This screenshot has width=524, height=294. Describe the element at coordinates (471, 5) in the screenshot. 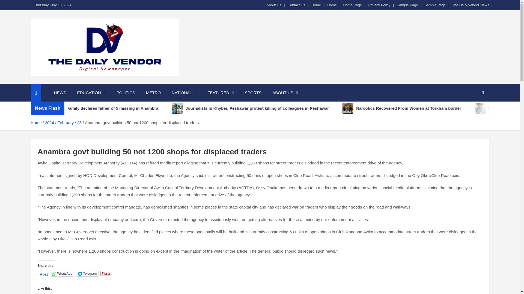

I see `The Daily Vendor News` at that location.